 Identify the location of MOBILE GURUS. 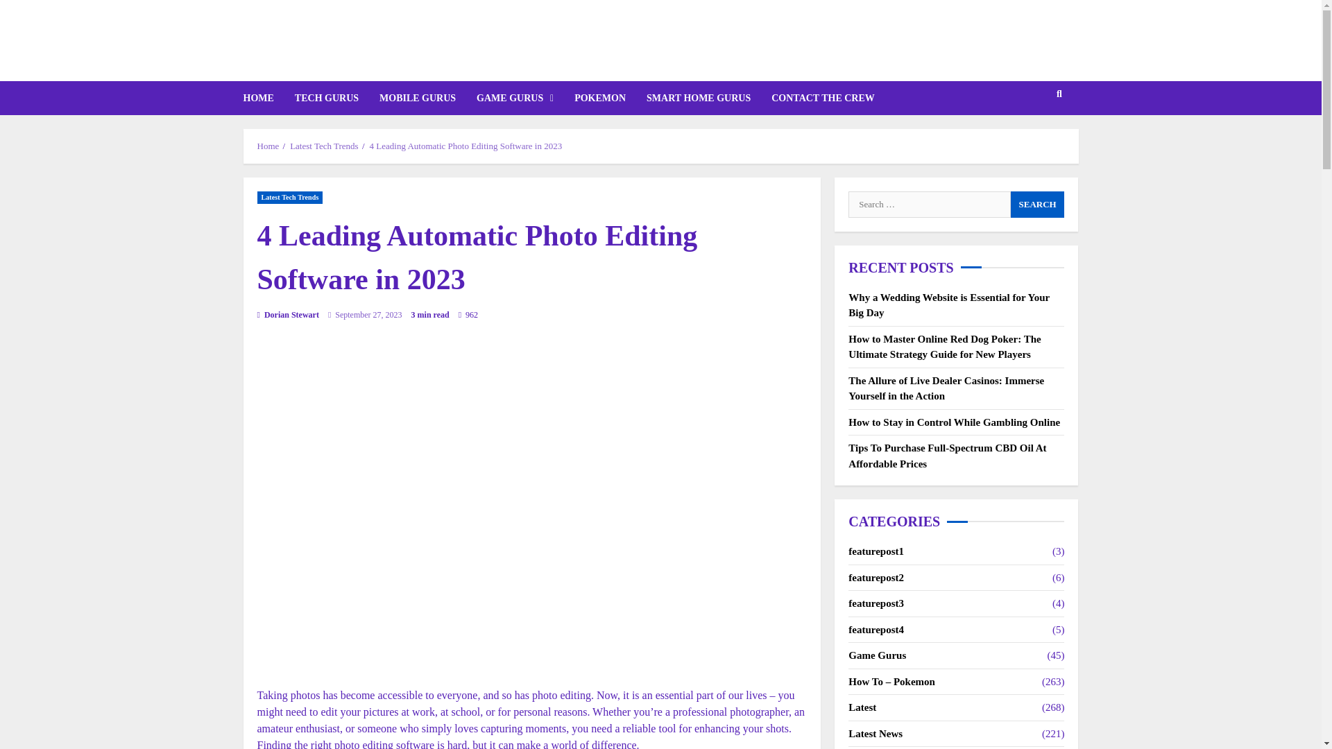
(418, 98).